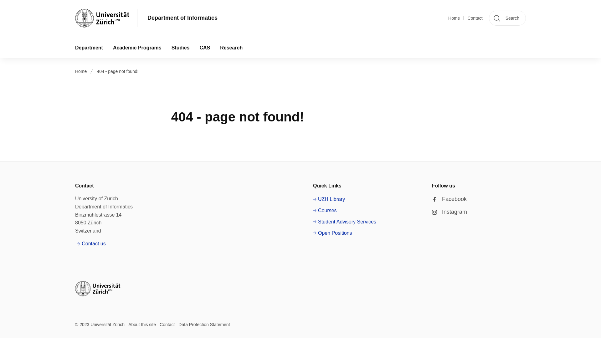  What do you see at coordinates (182, 18) in the screenshot?
I see `Department of Informatics` at bounding box center [182, 18].